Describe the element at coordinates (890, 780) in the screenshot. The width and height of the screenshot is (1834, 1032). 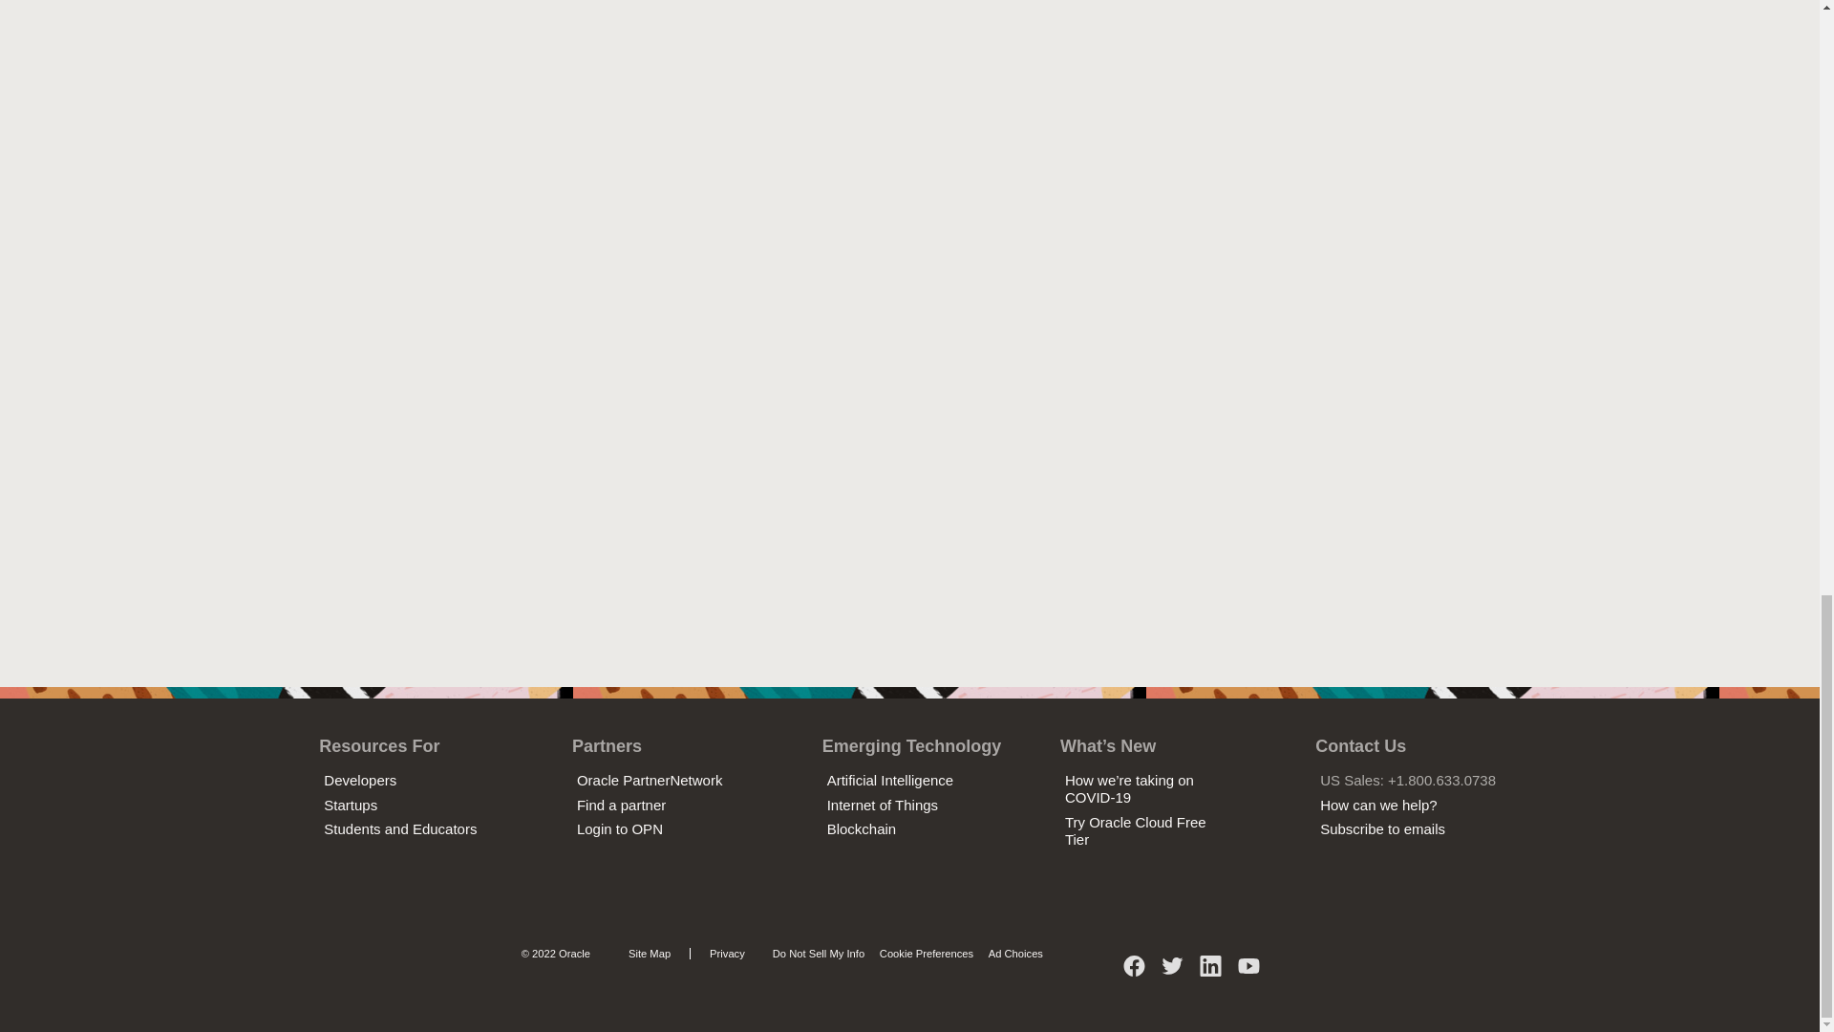
I see `Artificial Intelligence` at that location.